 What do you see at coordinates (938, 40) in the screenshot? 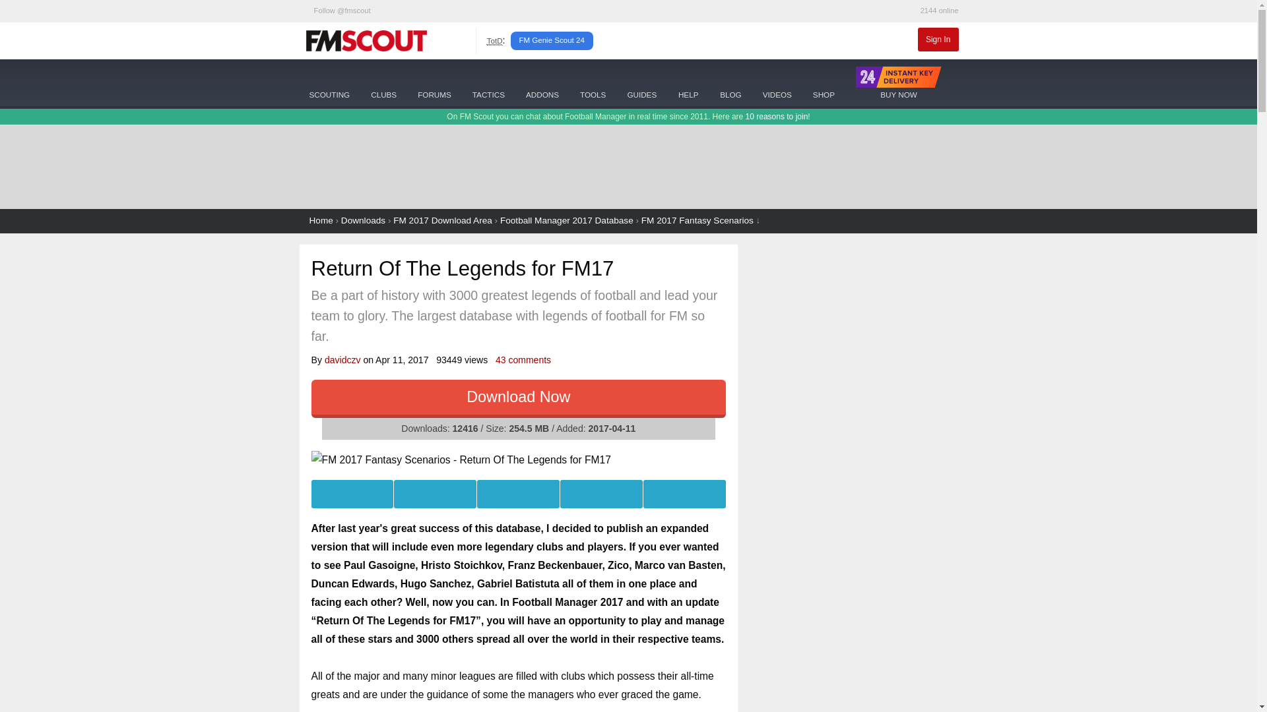
I see `Sign In` at bounding box center [938, 40].